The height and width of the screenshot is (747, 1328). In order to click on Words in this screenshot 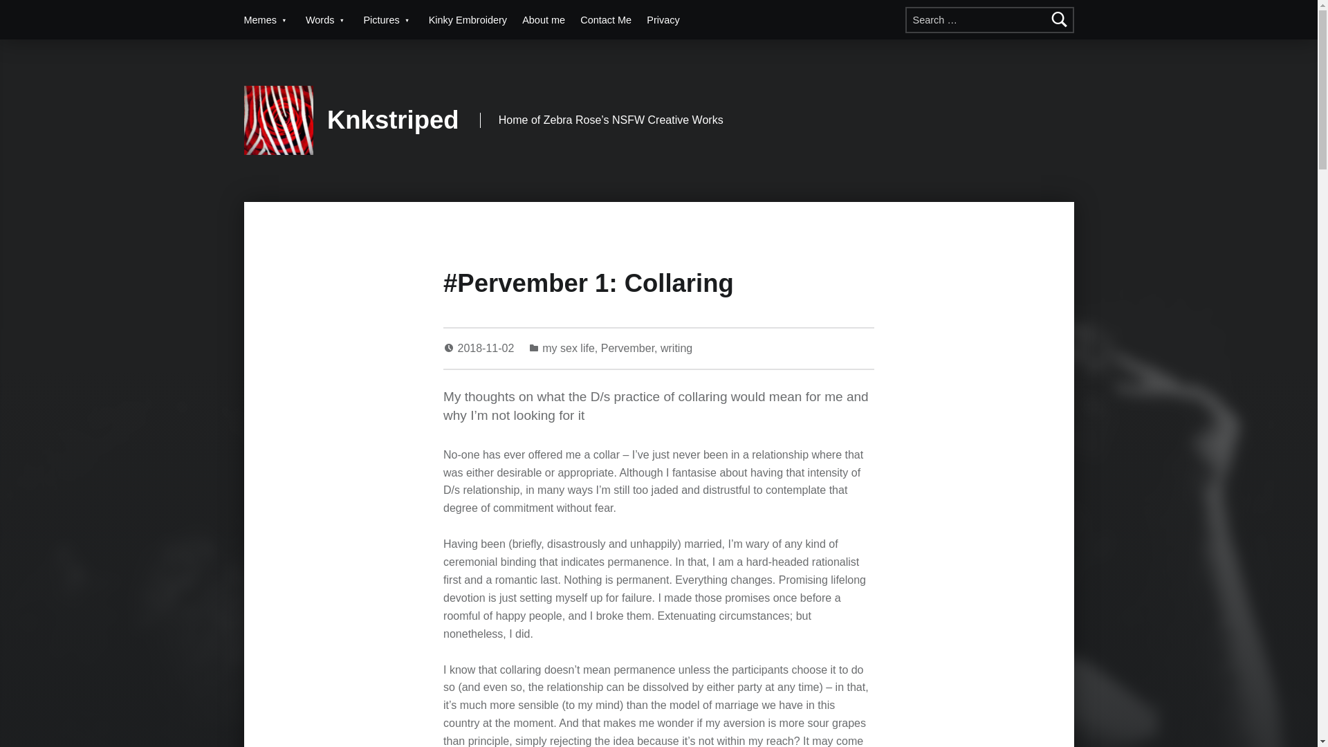, I will do `click(326, 19)`.